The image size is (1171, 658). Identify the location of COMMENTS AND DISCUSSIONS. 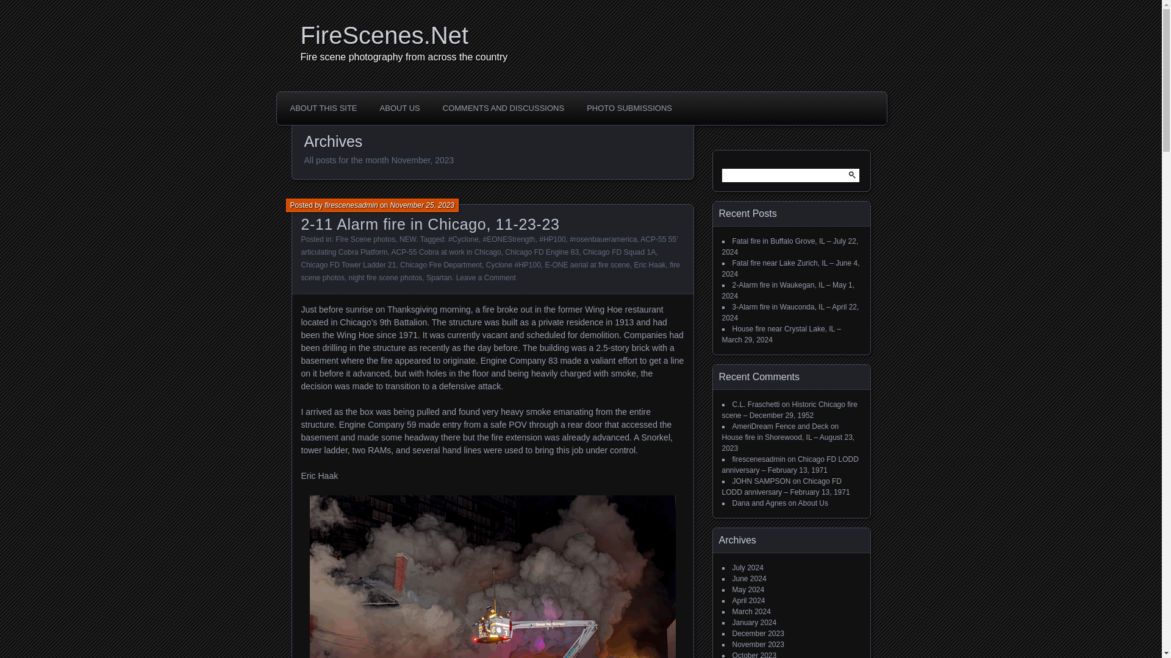
(503, 108).